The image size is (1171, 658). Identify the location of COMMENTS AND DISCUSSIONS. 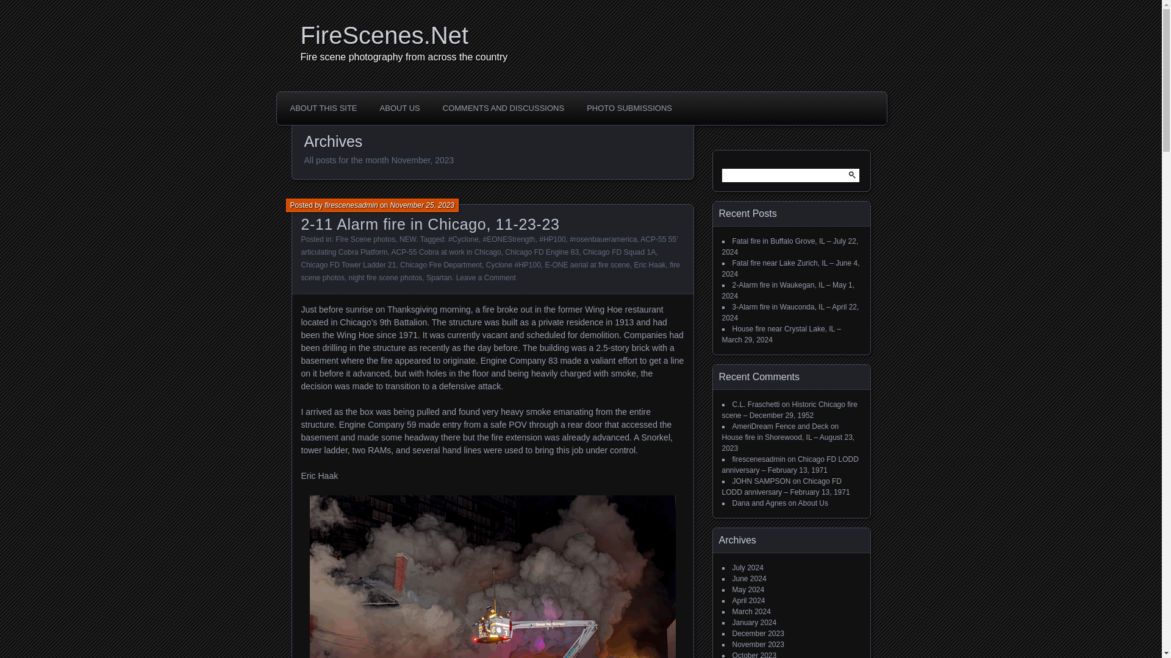
(503, 108).